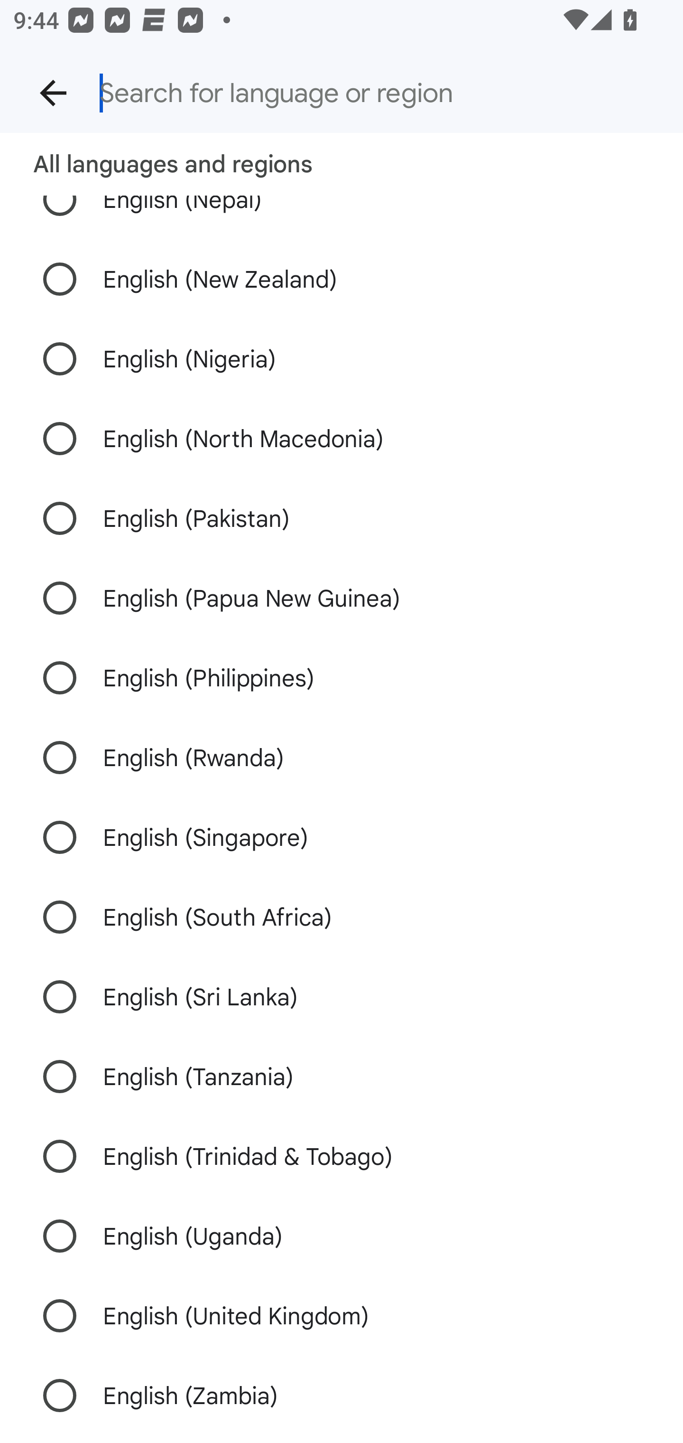 The image size is (683, 1443). Describe the element at coordinates (341, 758) in the screenshot. I see `English (Rwanda)` at that location.